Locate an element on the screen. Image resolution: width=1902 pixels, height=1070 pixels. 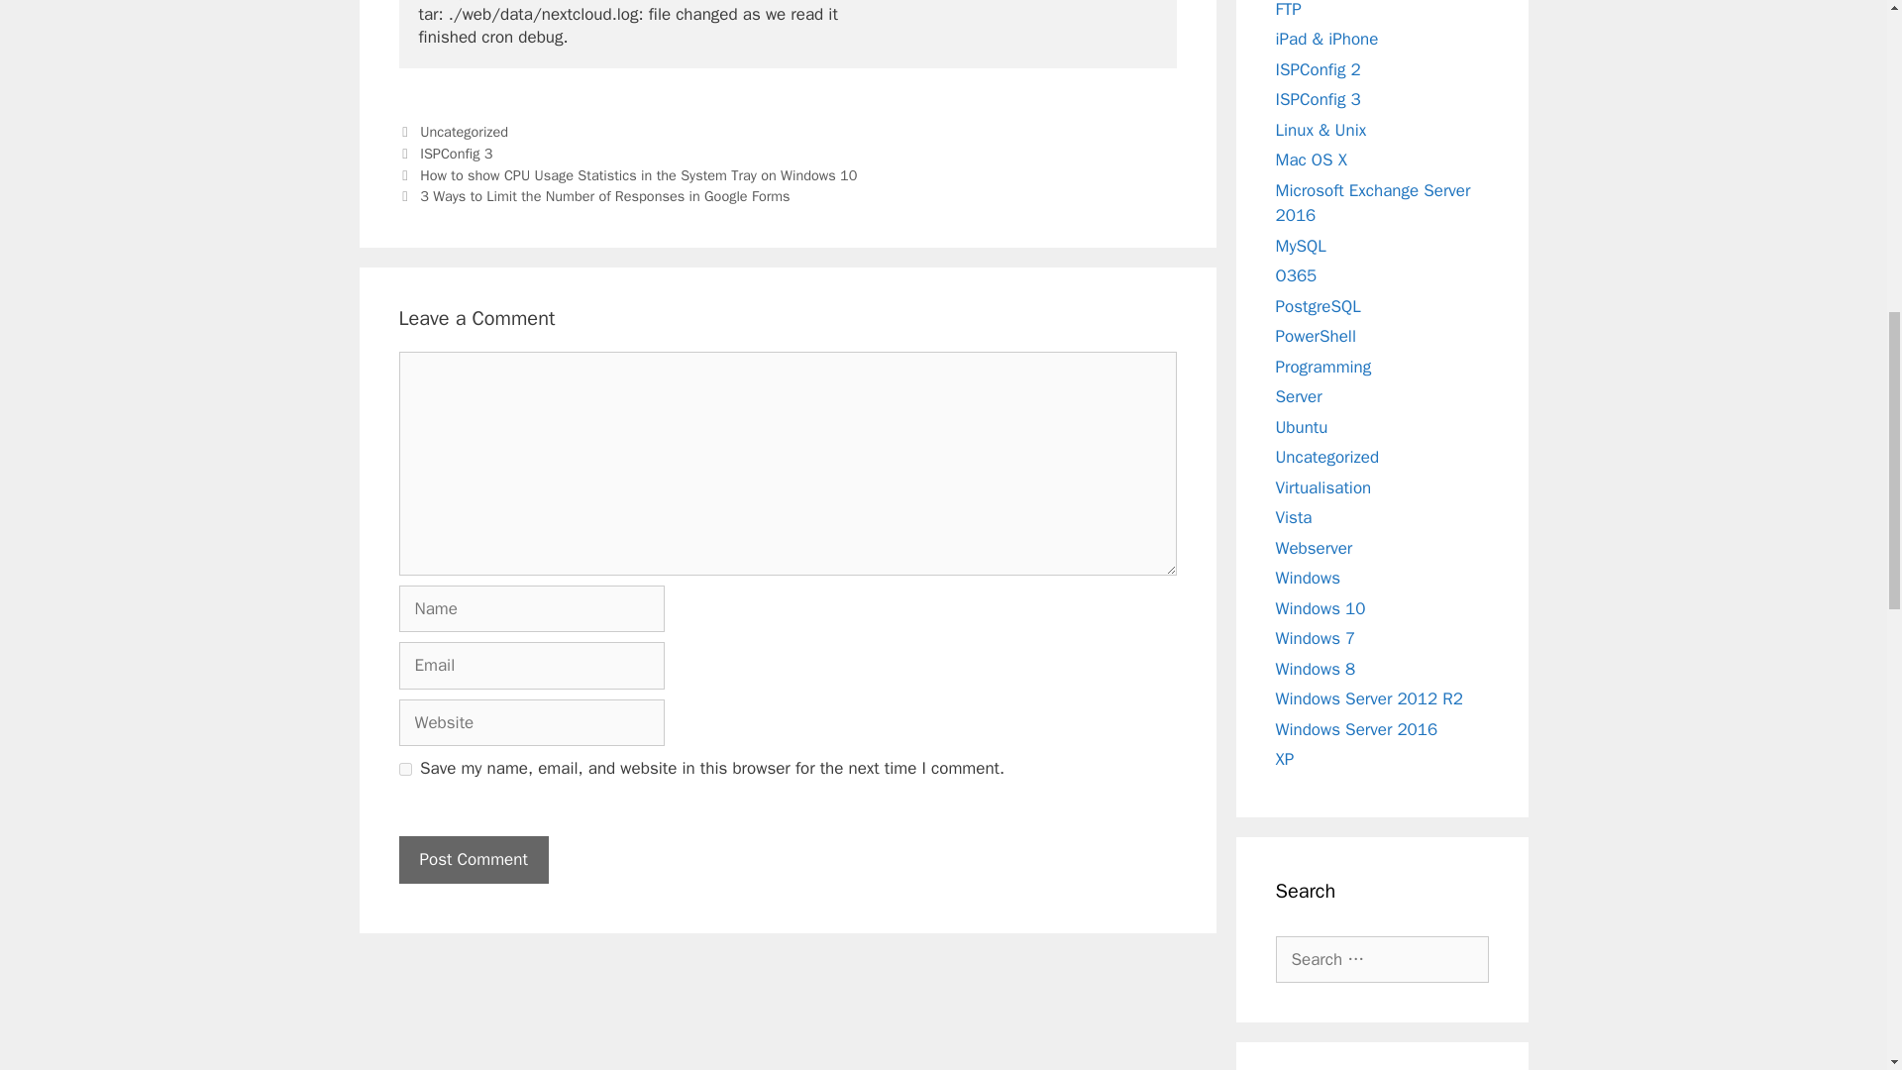
MySQL is located at coordinates (1301, 246).